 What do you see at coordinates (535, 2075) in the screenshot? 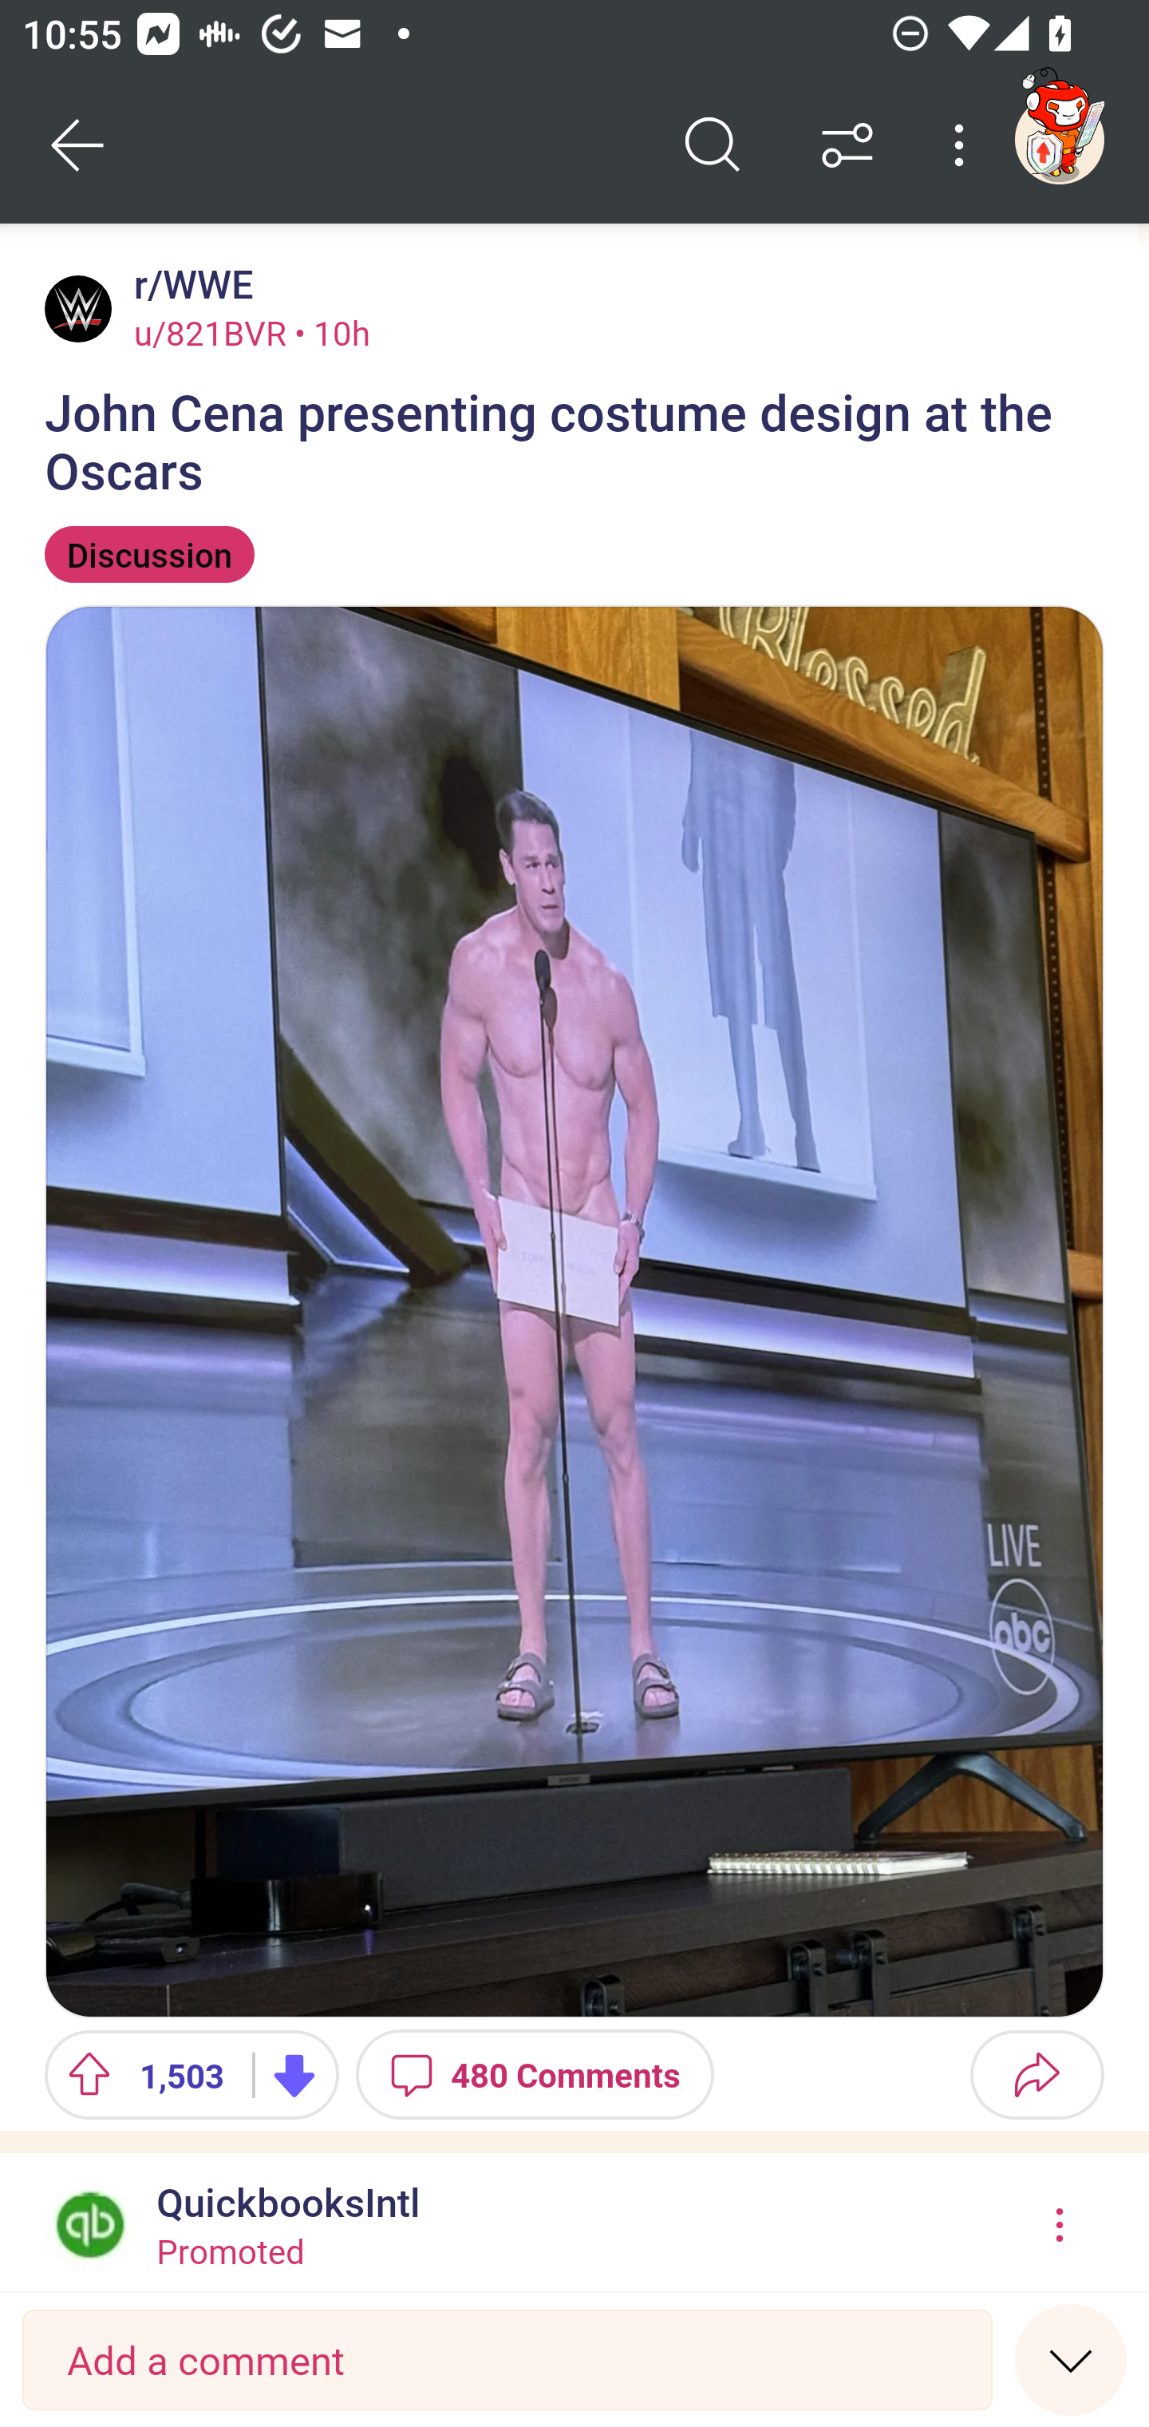
I see `480 Comments` at bounding box center [535, 2075].